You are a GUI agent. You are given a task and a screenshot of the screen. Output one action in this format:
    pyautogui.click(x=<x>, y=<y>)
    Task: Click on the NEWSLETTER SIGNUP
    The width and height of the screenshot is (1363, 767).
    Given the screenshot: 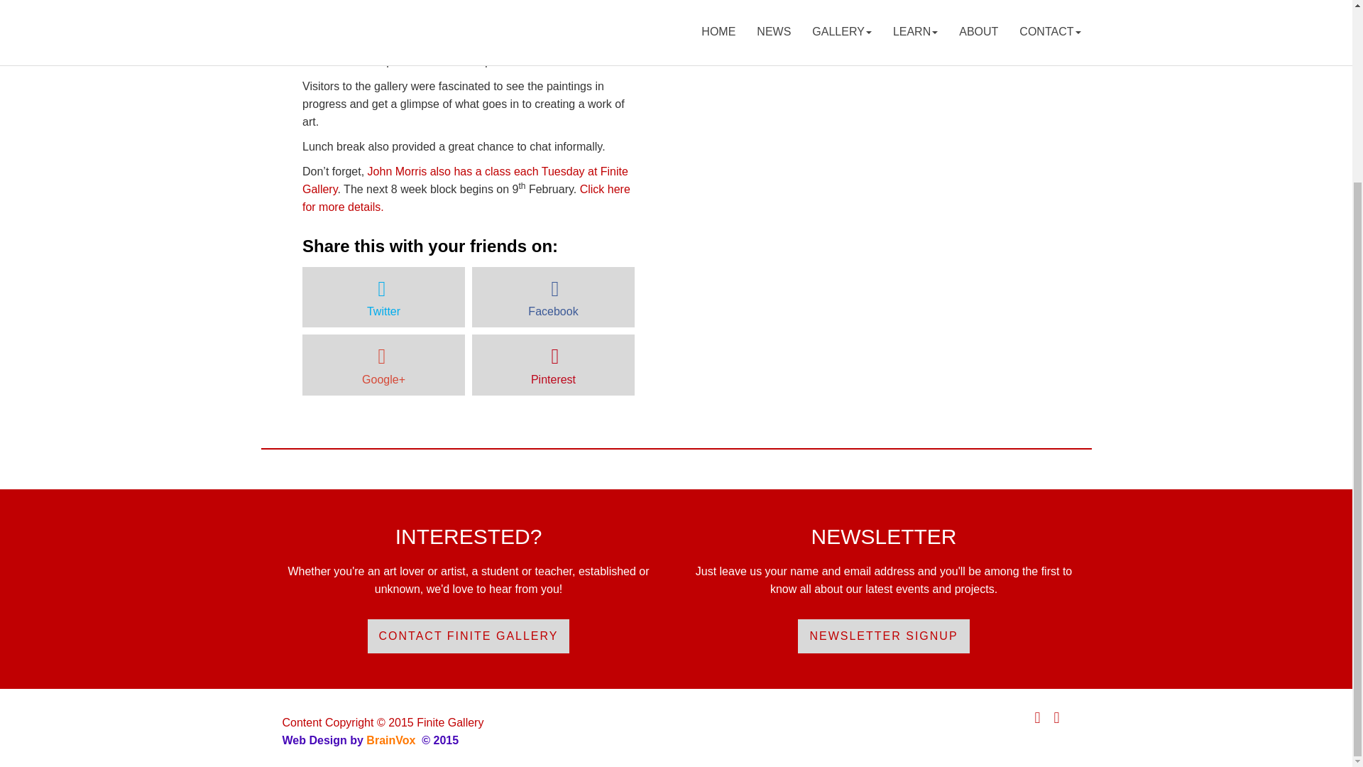 What is the action you would take?
    pyautogui.click(x=883, y=636)
    